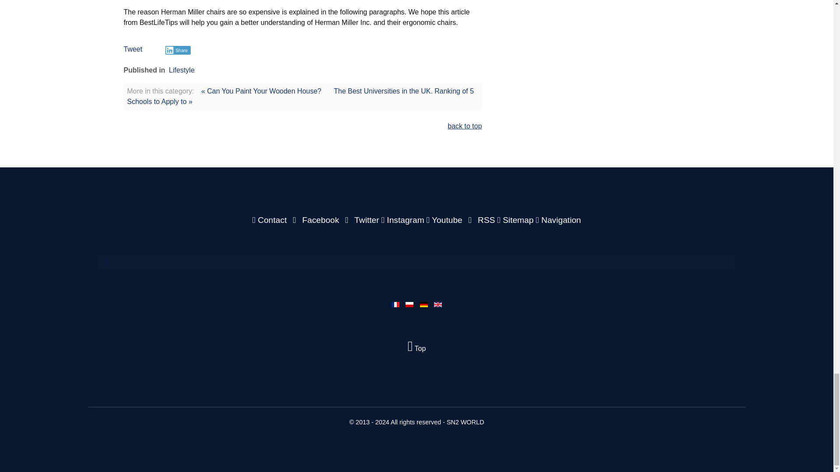  What do you see at coordinates (465, 126) in the screenshot?
I see `back to top` at bounding box center [465, 126].